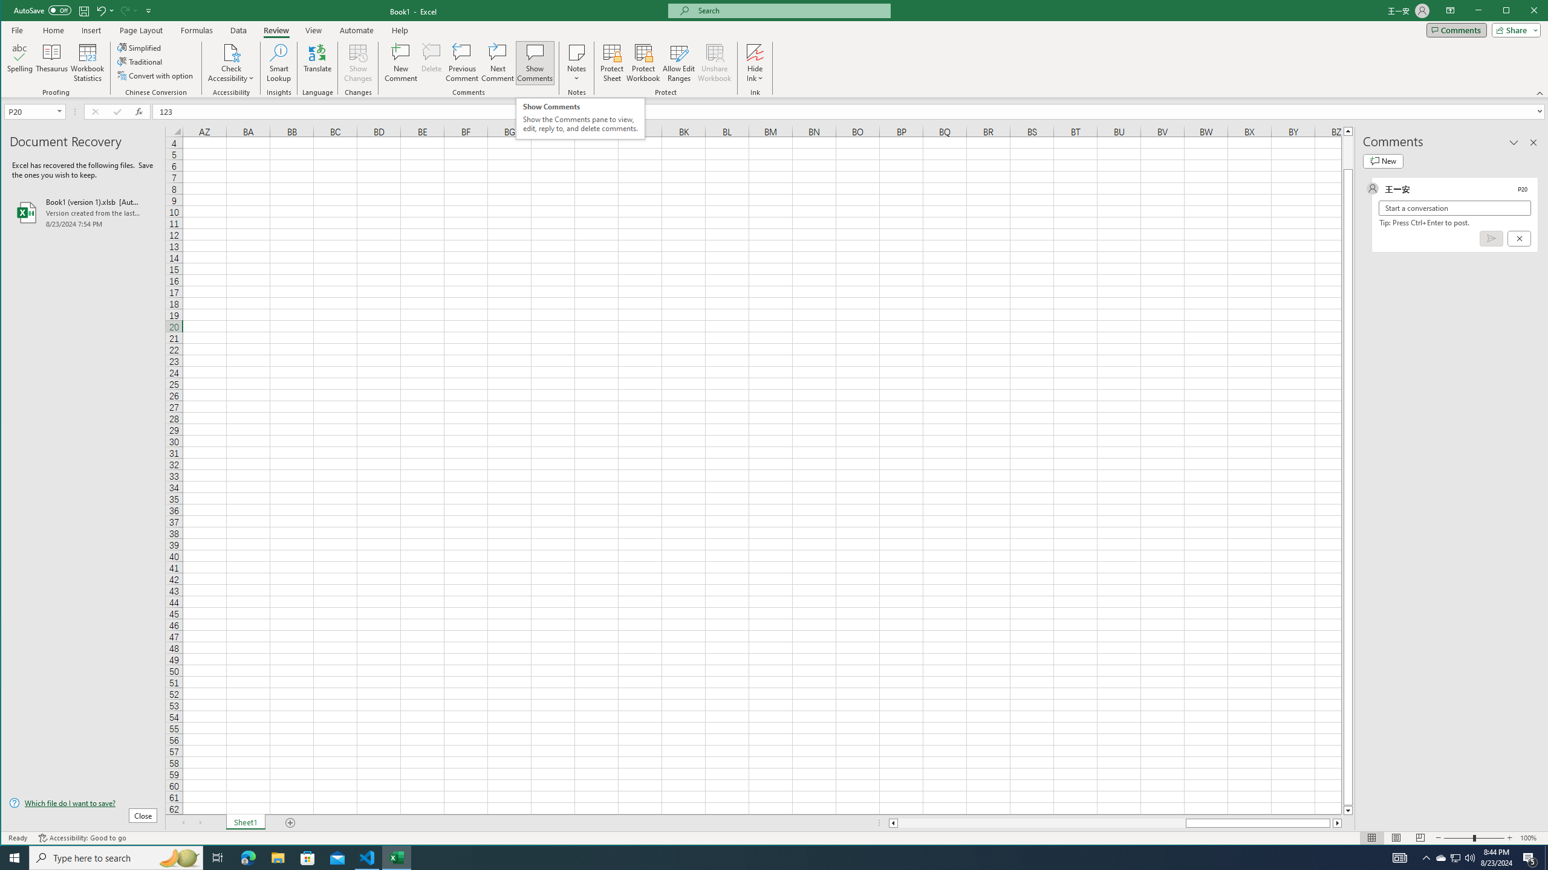  Describe the element at coordinates (1491, 238) in the screenshot. I see `Post comment (Ctrl + Enter)` at that location.